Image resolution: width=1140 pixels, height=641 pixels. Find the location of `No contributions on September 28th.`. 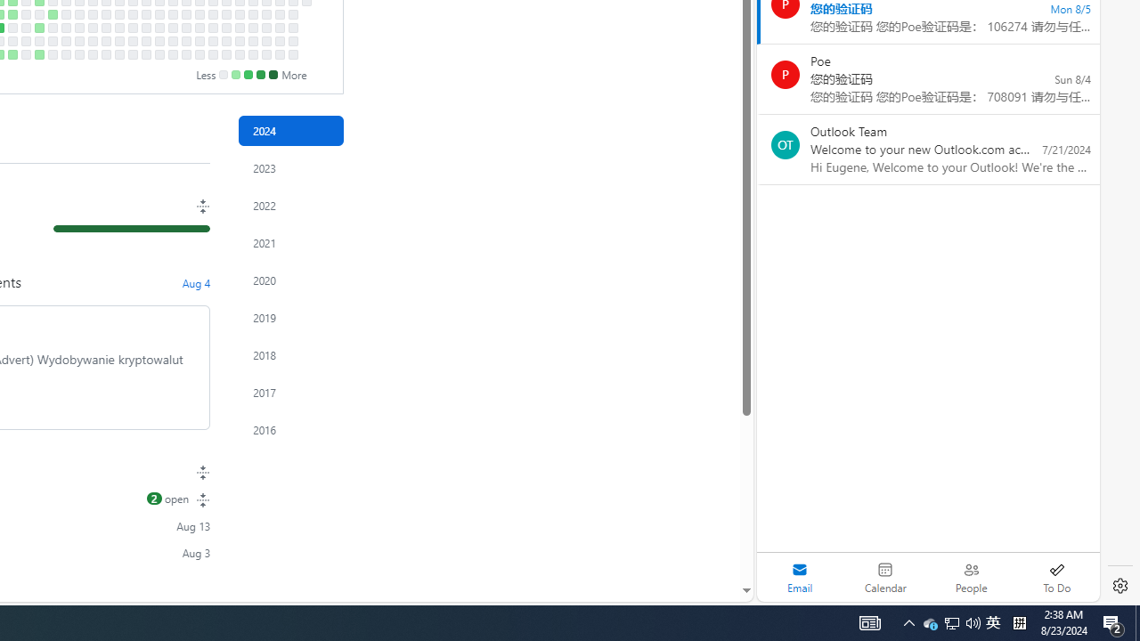

No contributions on September 28th. is located at coordinates (119, 54).